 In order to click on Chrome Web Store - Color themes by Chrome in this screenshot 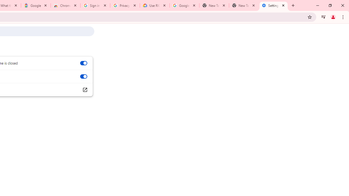, I will do `click(65, 5)`.